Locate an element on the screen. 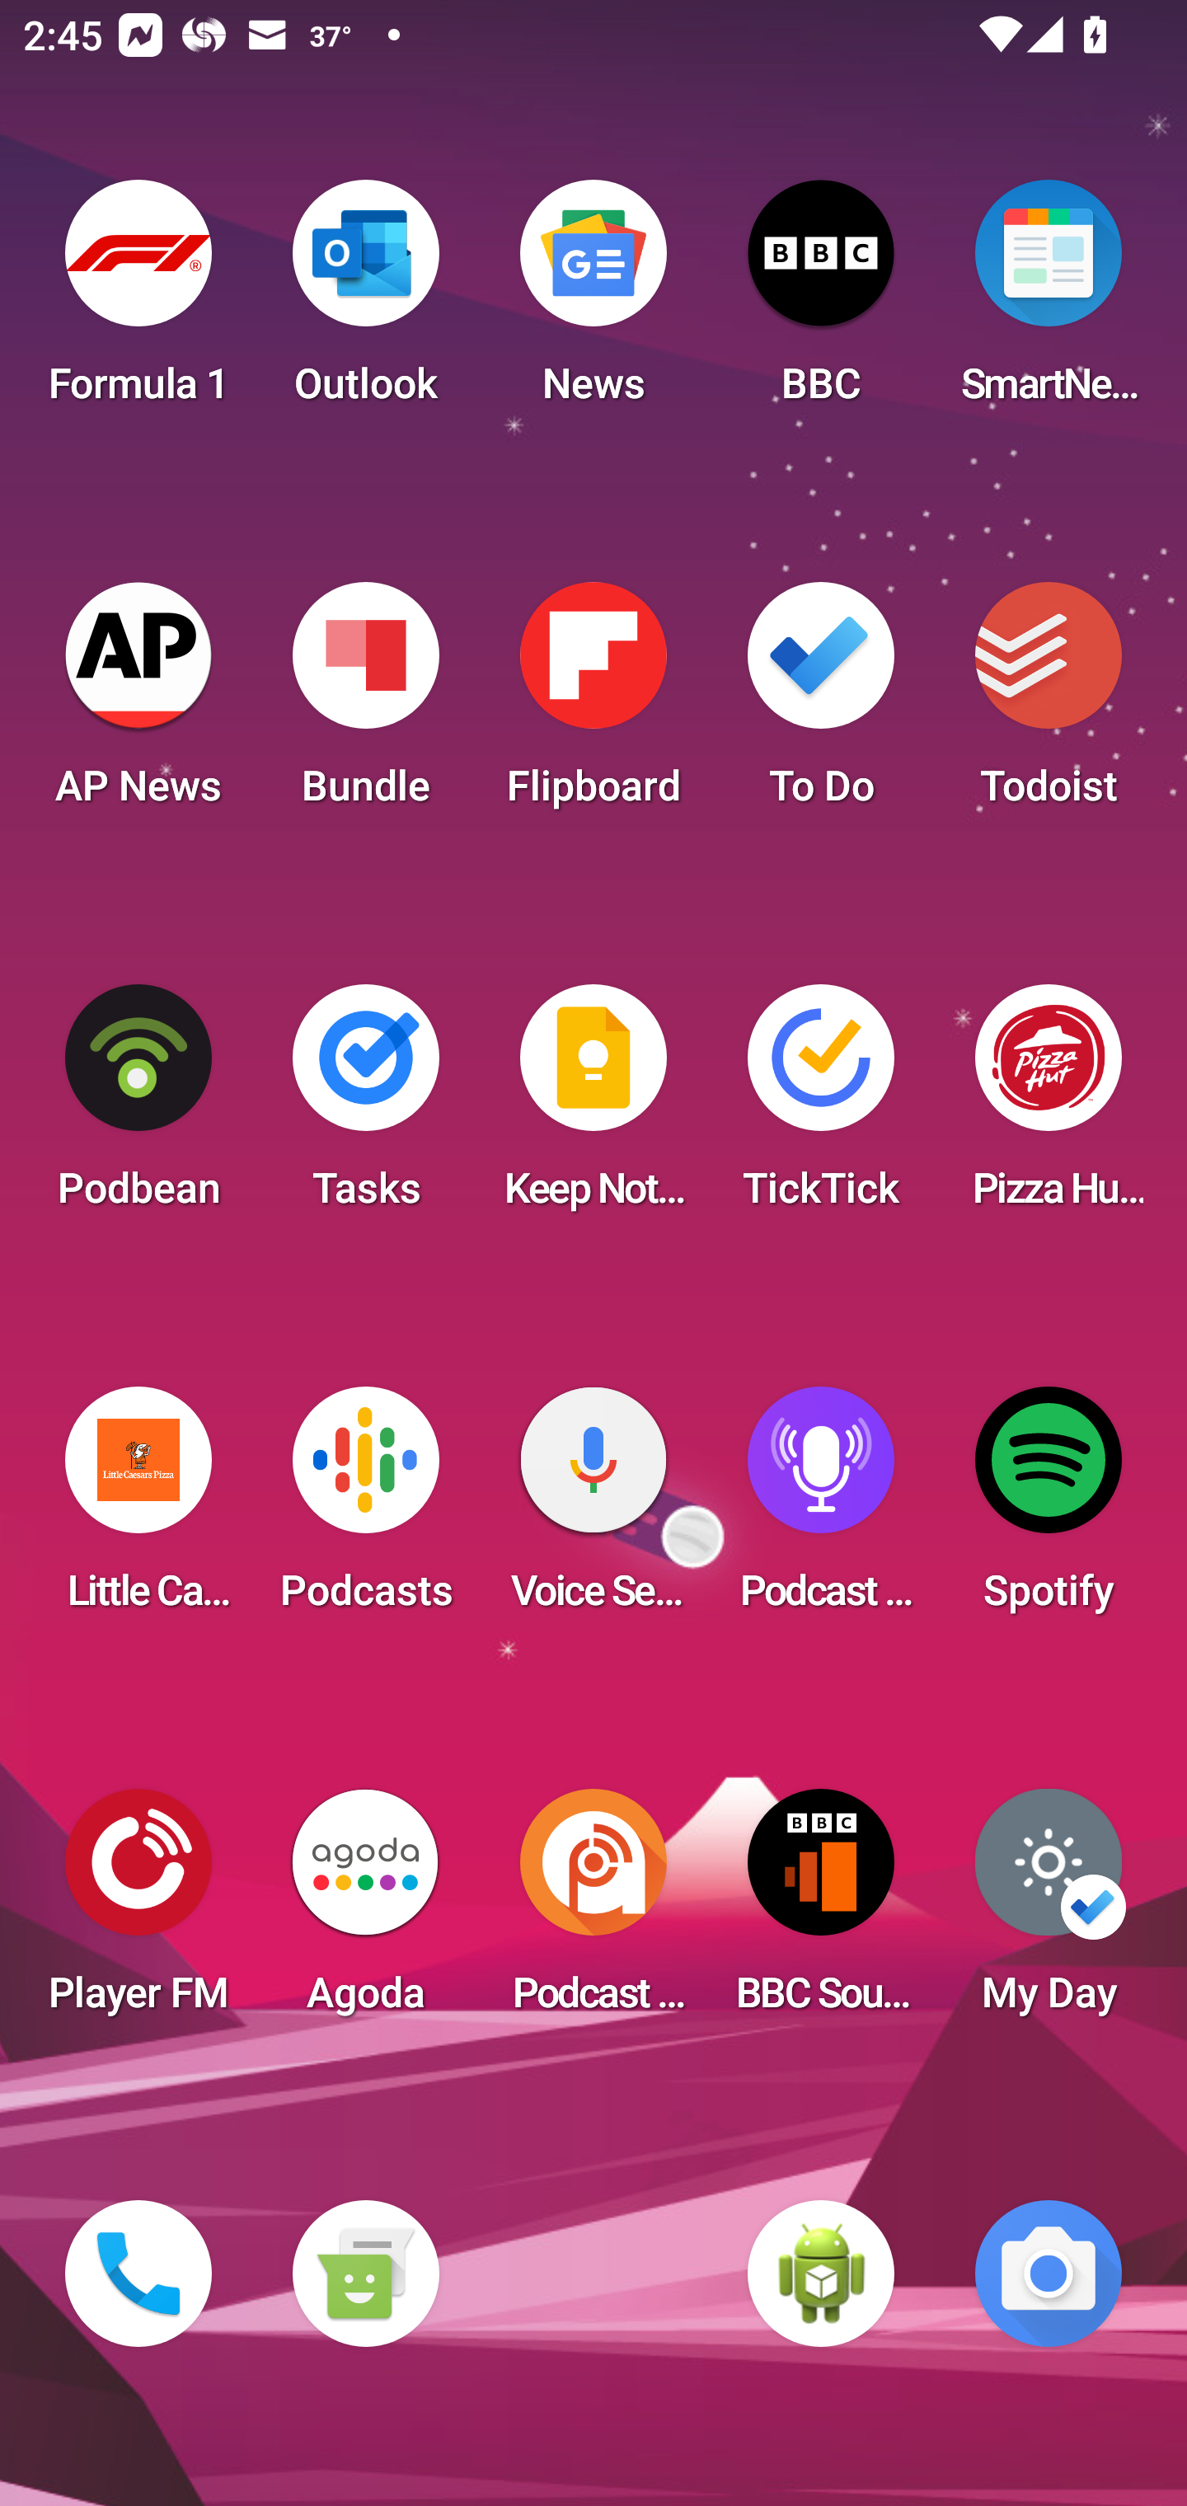 This screenshot has width=1187, height=2506. Player FM is located at coordinates (138, 1911).